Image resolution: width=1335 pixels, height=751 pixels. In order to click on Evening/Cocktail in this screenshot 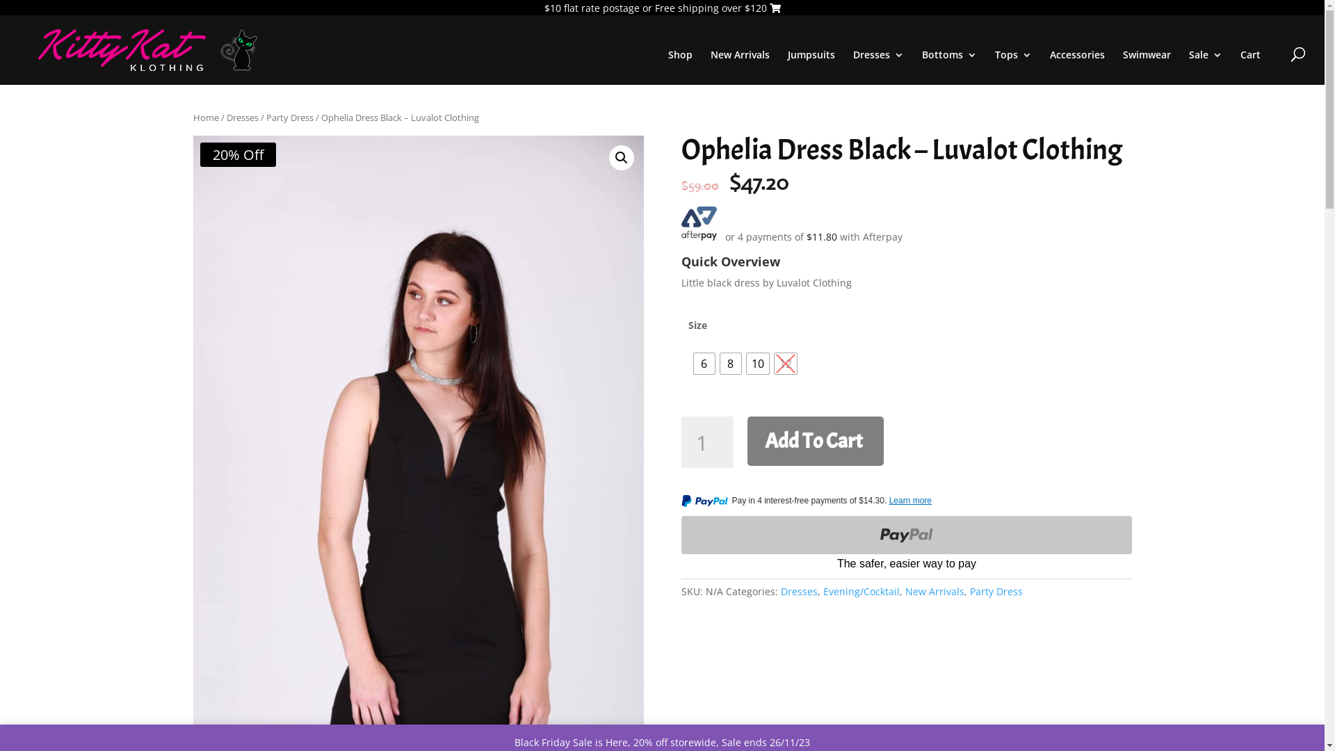, I will do `click(861, 591)`.